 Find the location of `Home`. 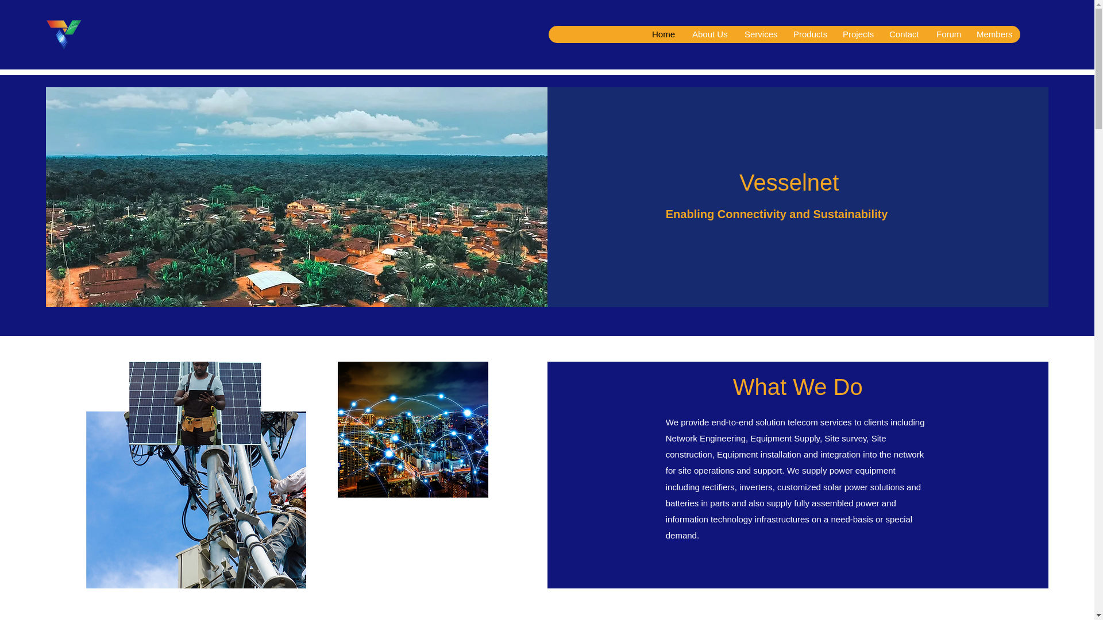

Home is located at coordinates (663, 34).